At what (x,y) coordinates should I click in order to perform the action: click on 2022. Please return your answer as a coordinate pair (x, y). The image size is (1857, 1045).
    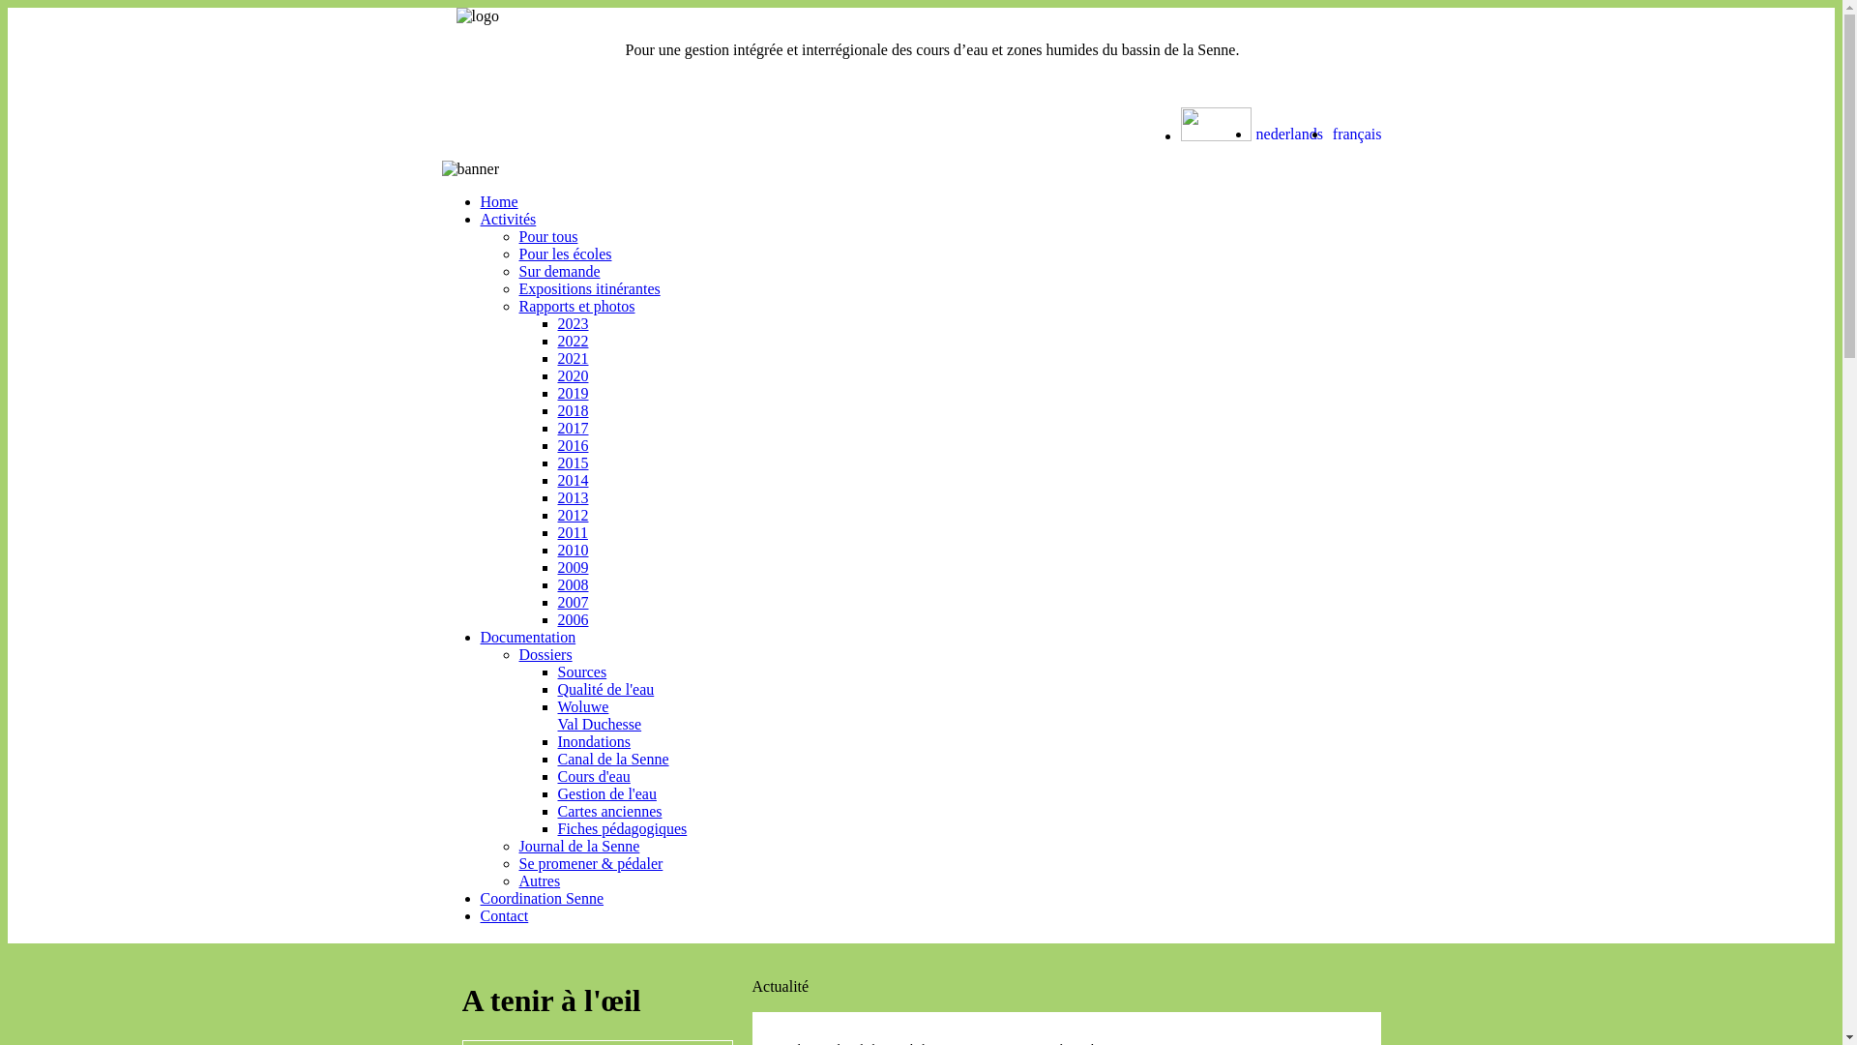
    Looking at the image, I should click on (573, 341).